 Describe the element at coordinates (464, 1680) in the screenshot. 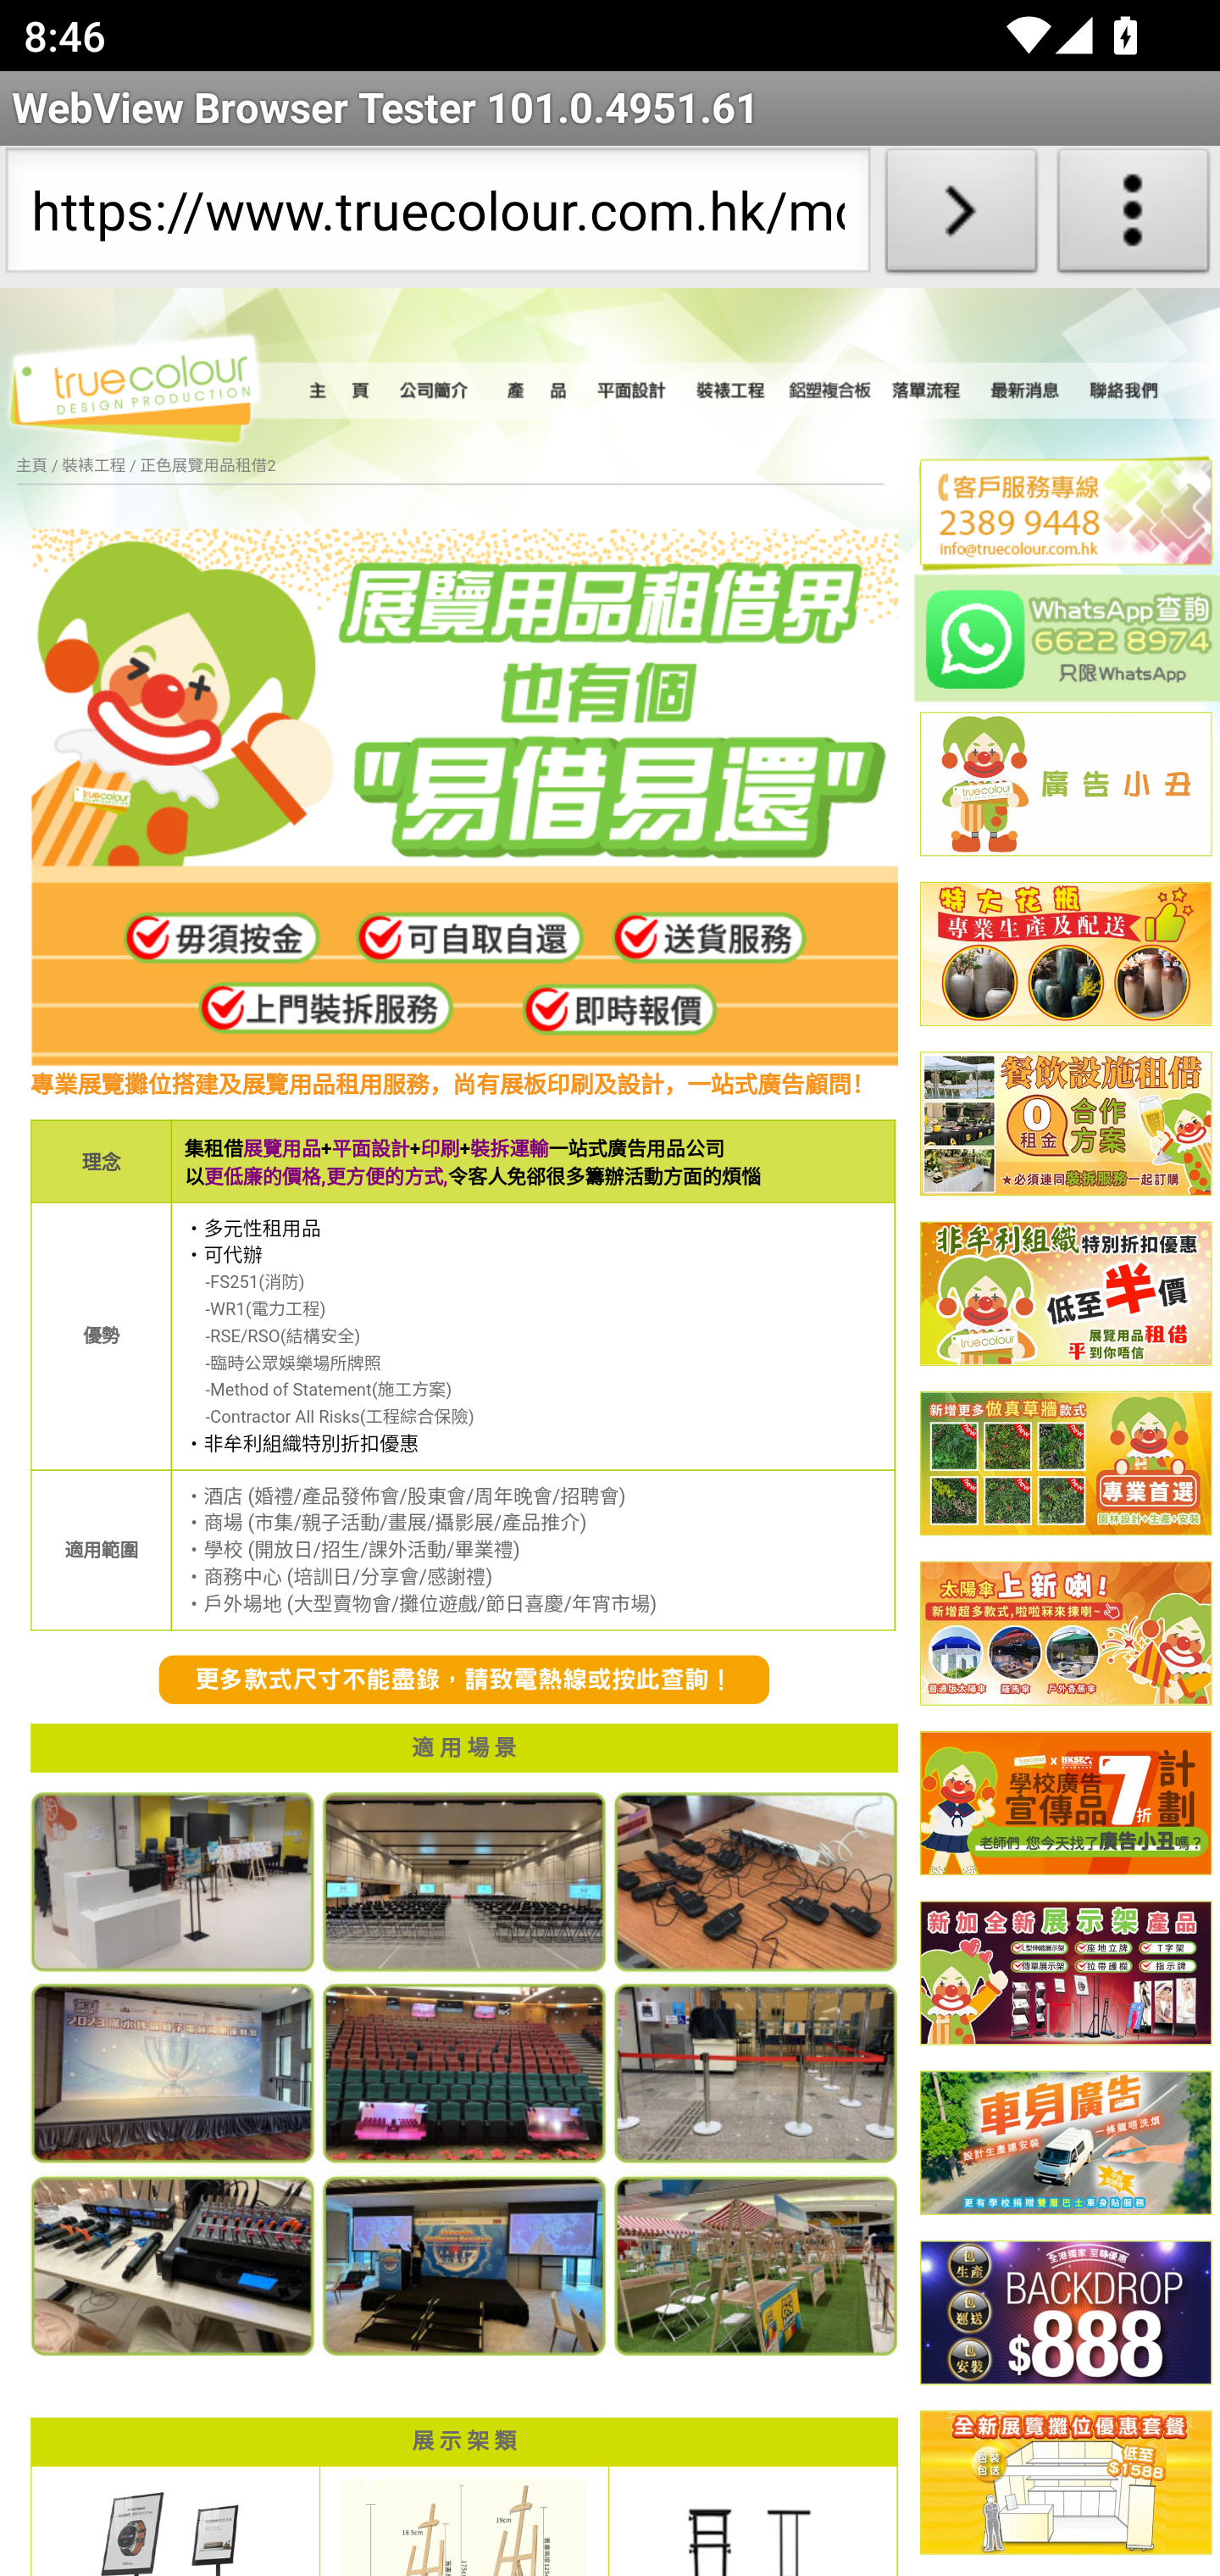

I see `contactus` at that location.